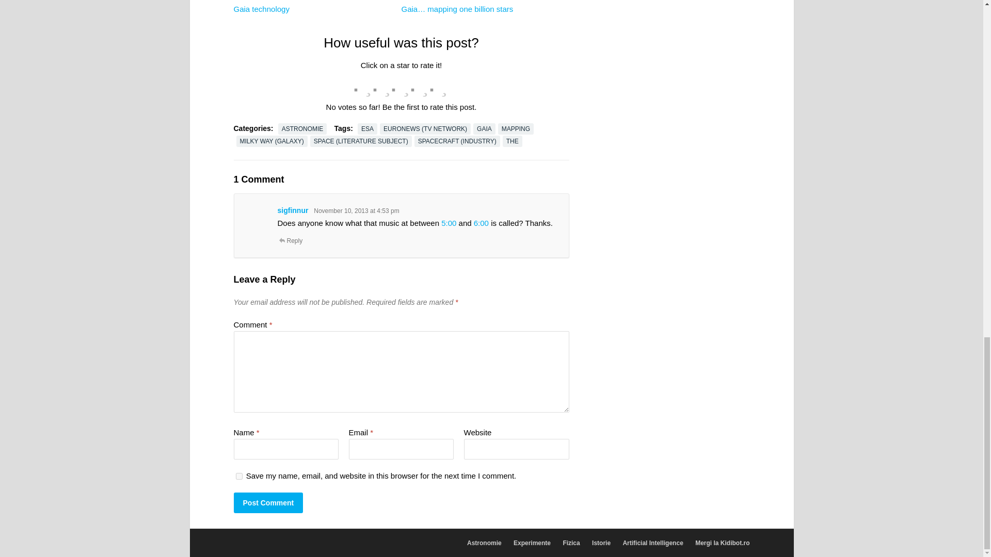 The width and height of the screenshot is (991, 557). What do you see at coordinates (367, 129) in the screenshot?
I see `ESA` at bounding box center [367, 129].